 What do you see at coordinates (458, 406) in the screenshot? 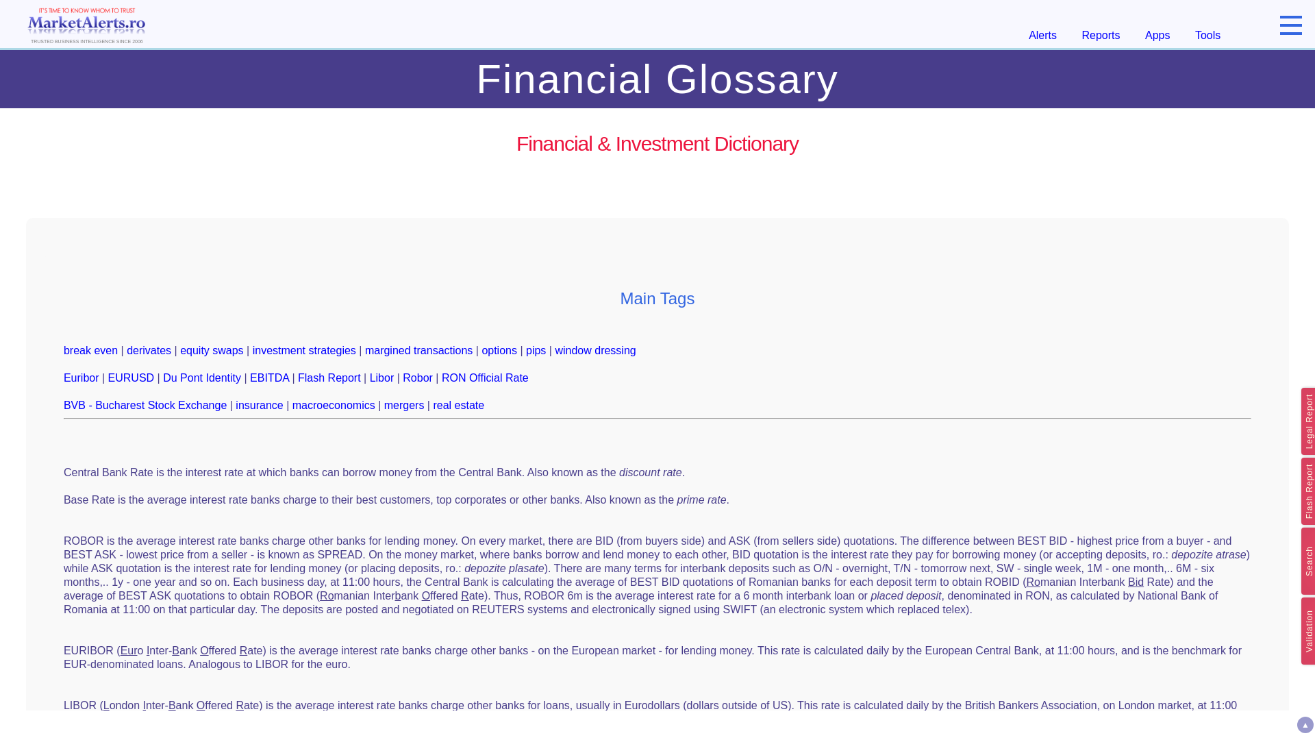
I see `real estate` at bounding box center [458, 406].